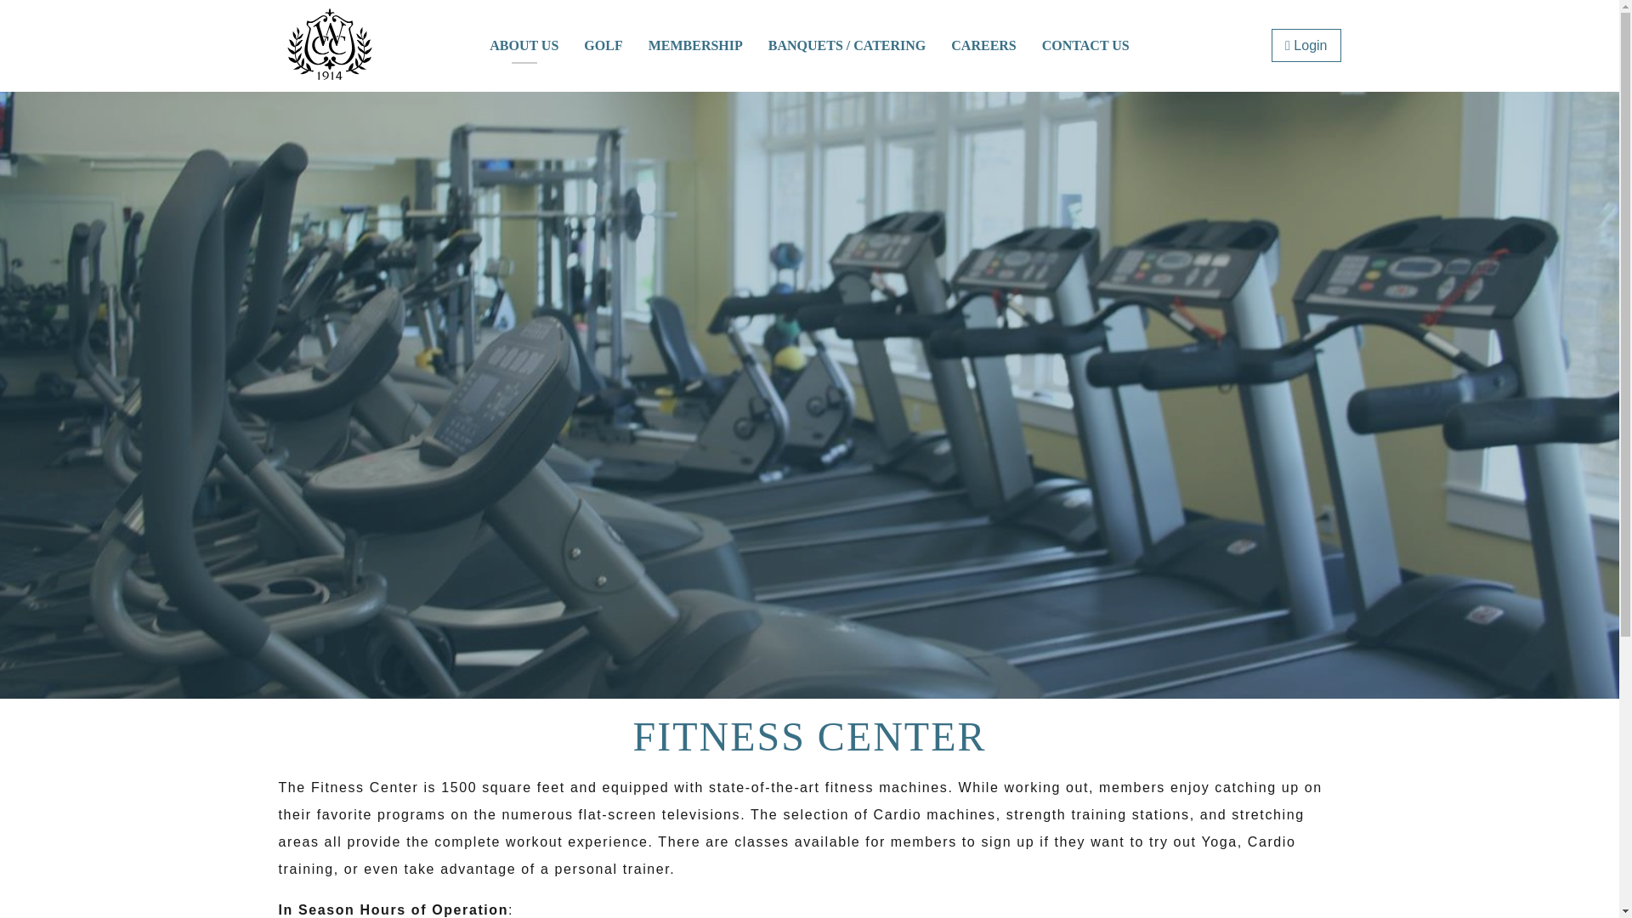 The height and width of the screenshot is (918, 1632). I want to click on Careers, so click(983, 46).